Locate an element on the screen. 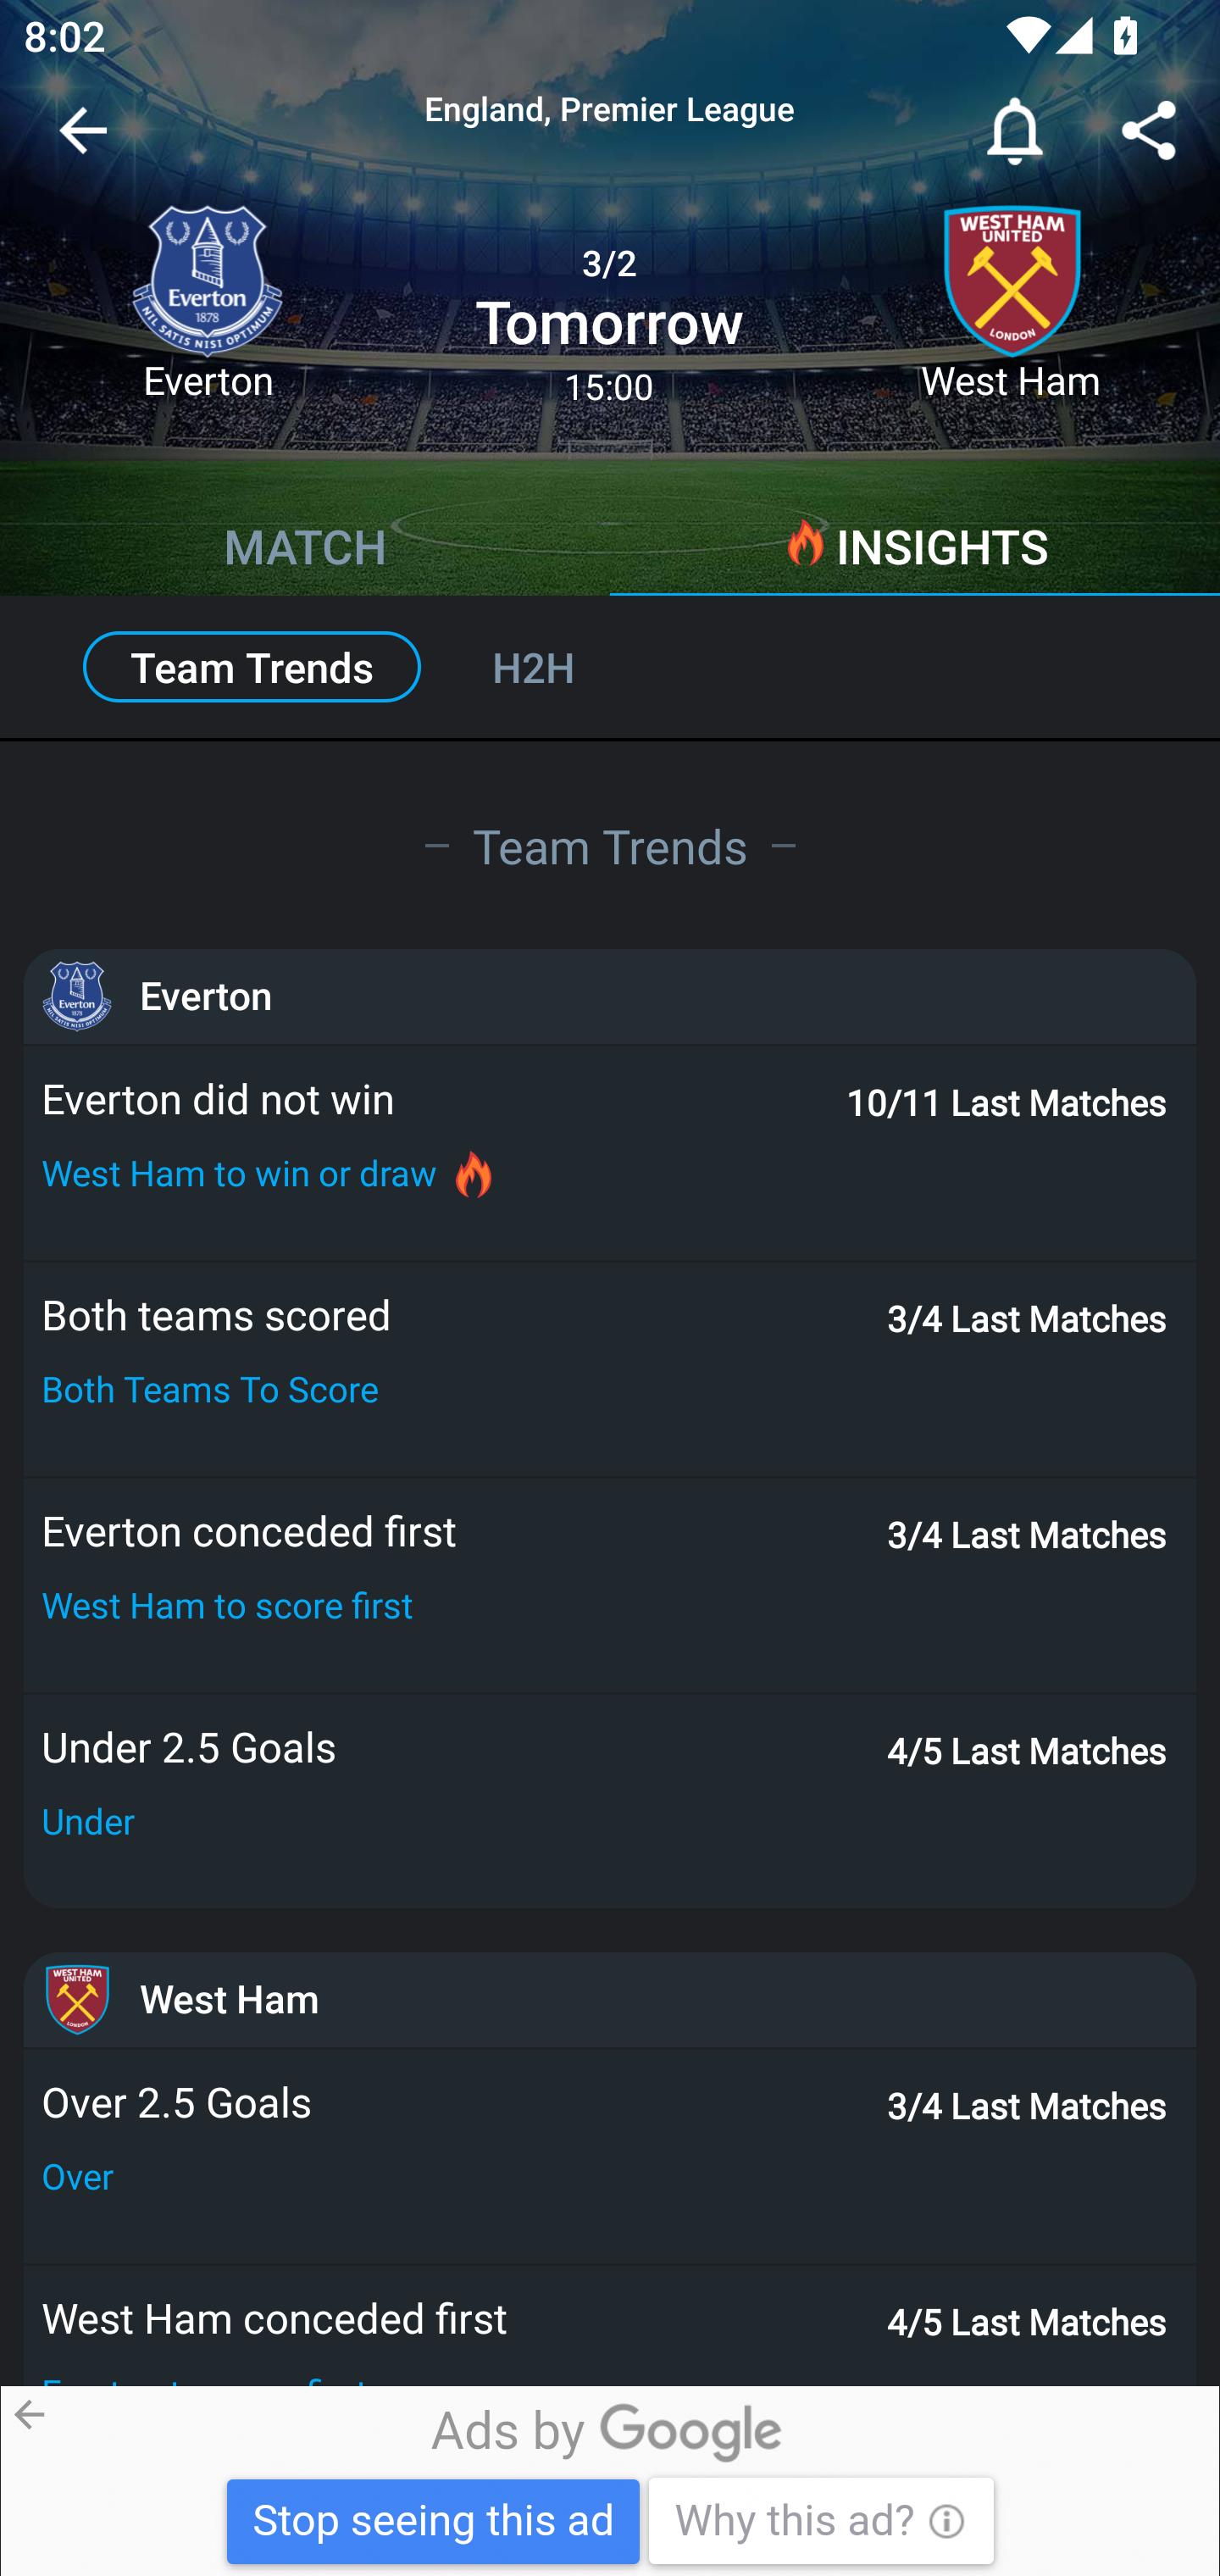  Everton is located at coordinates (207, 316).